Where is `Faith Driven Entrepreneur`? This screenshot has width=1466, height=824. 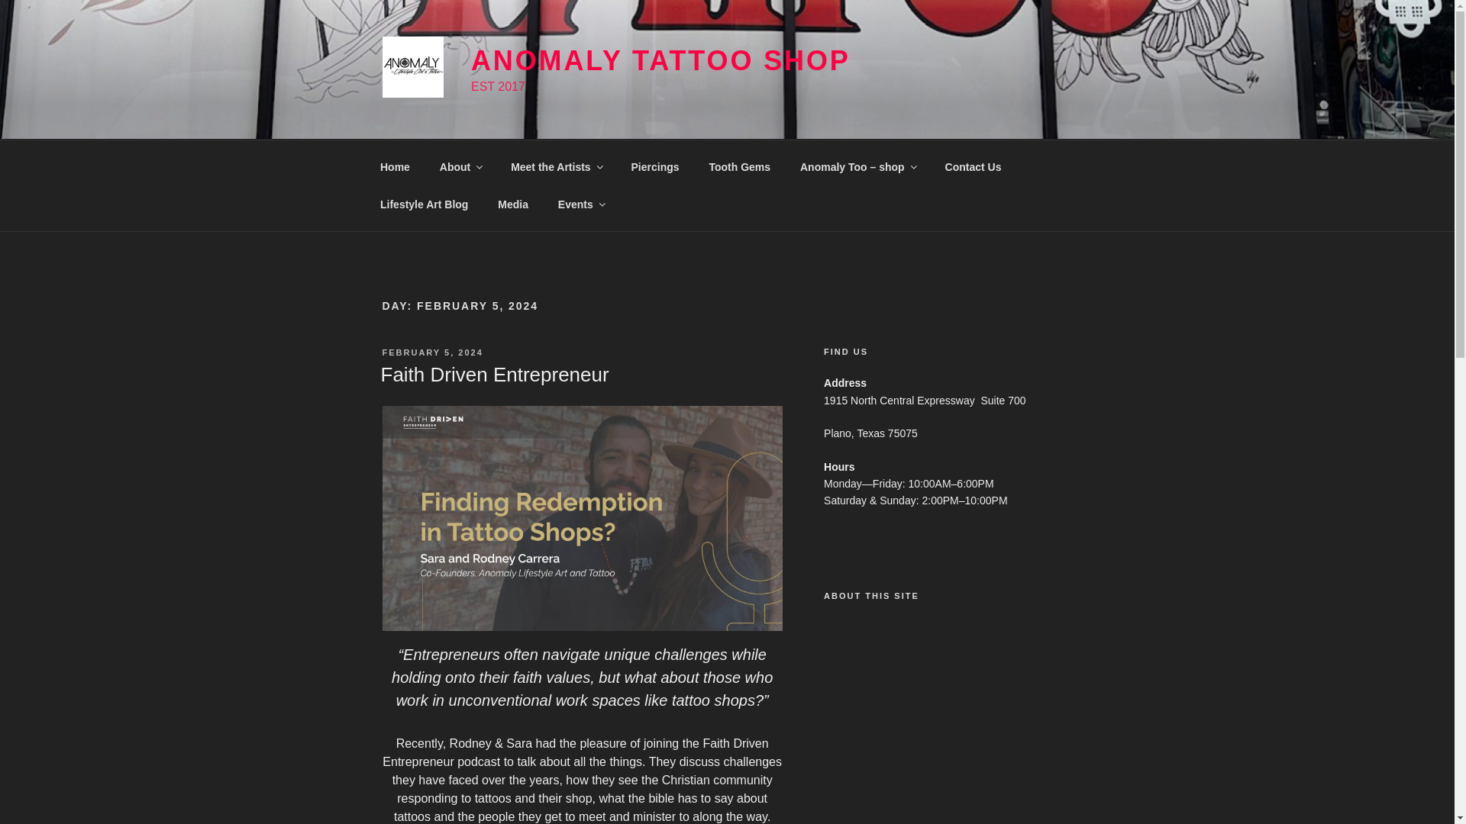
Faith Driven Entrepreneur is located at coordinates (493, 375).